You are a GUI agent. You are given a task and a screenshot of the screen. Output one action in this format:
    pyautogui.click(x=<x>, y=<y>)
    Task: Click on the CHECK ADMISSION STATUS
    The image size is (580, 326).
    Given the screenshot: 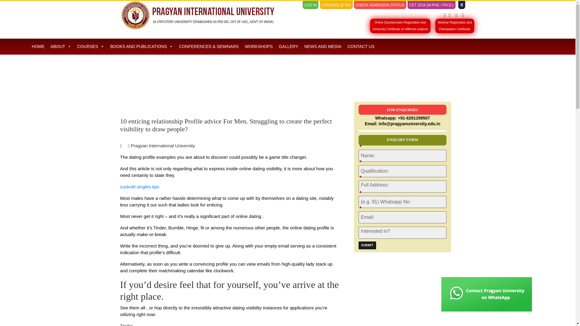 What is the action you would take?
    pyautogui.click(x=380, y=5)
    